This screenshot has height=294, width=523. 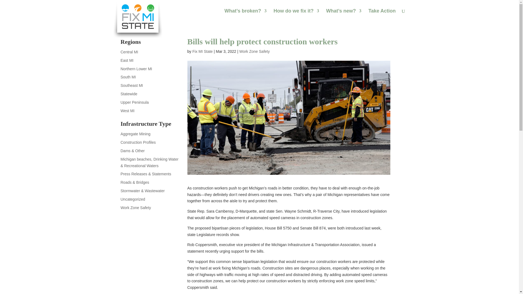 I want to click on Statewide, so click(x=129, y=94).